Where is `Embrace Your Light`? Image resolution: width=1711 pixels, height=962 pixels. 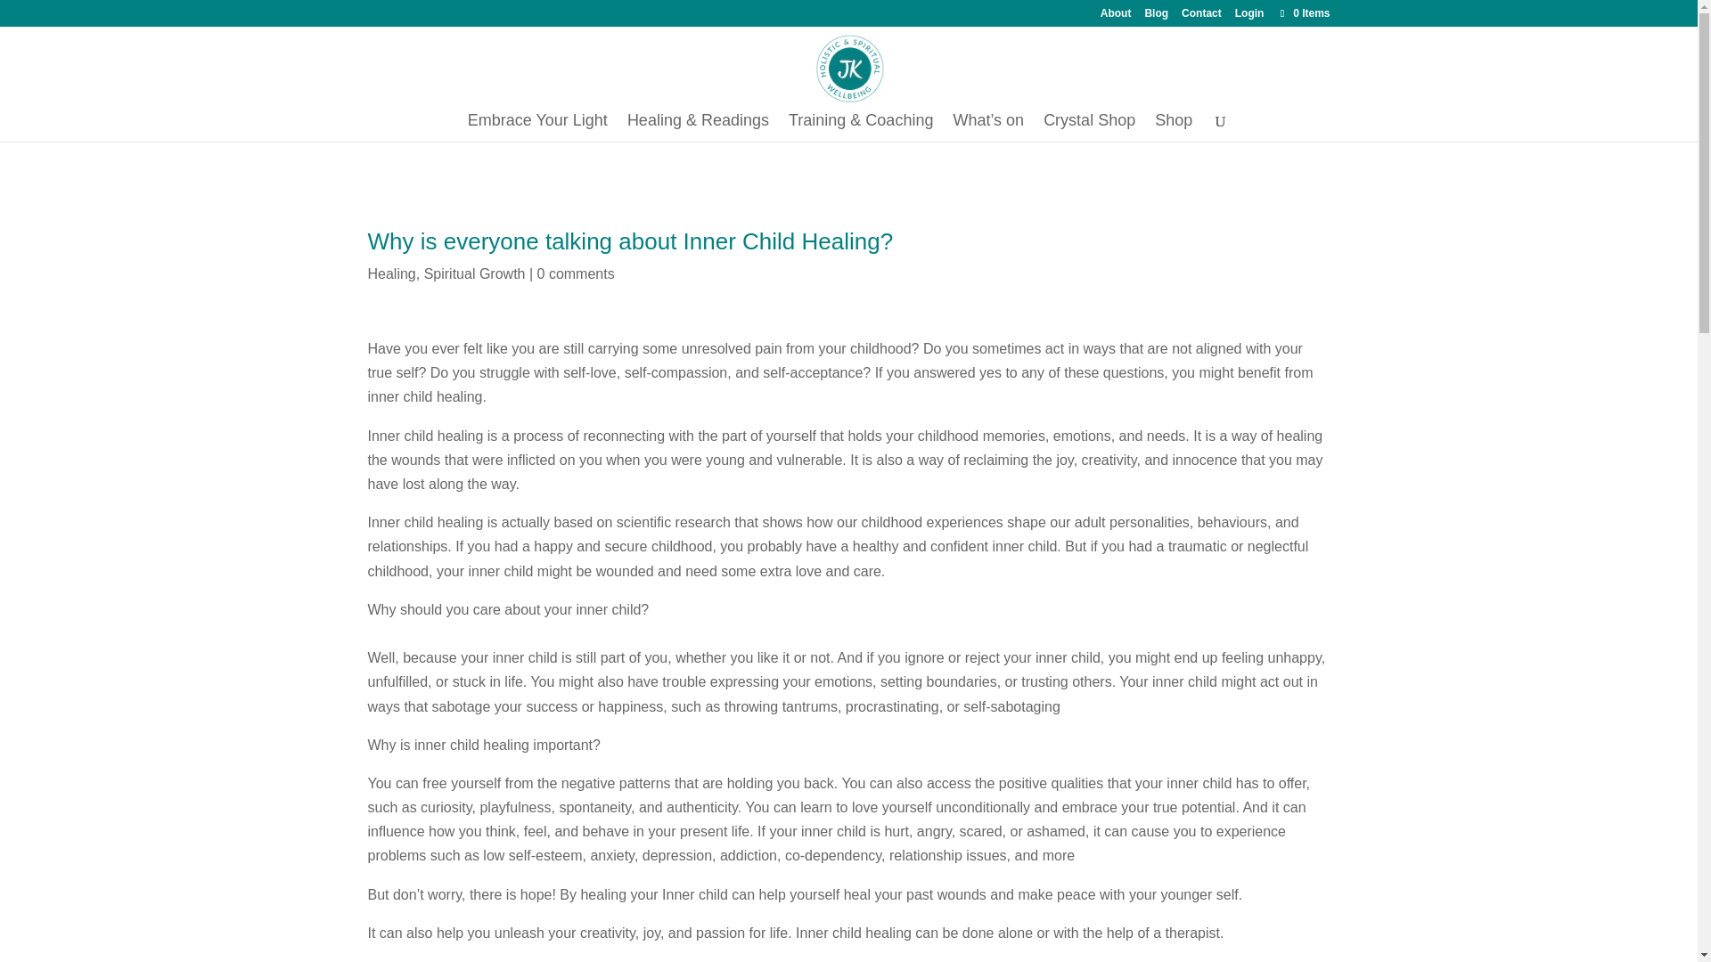 Embrace Your Light is located at coordinates (536, 127).